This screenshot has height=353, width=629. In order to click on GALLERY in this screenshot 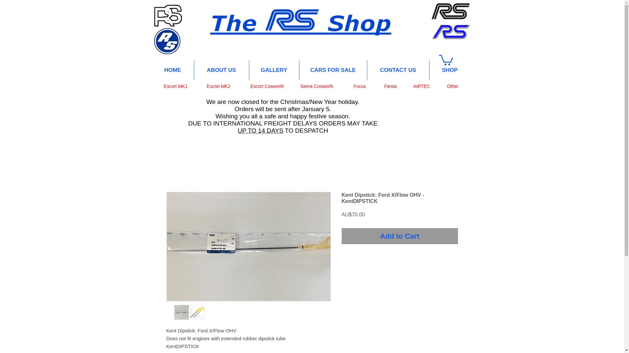, I will do `click(274, 70)`.